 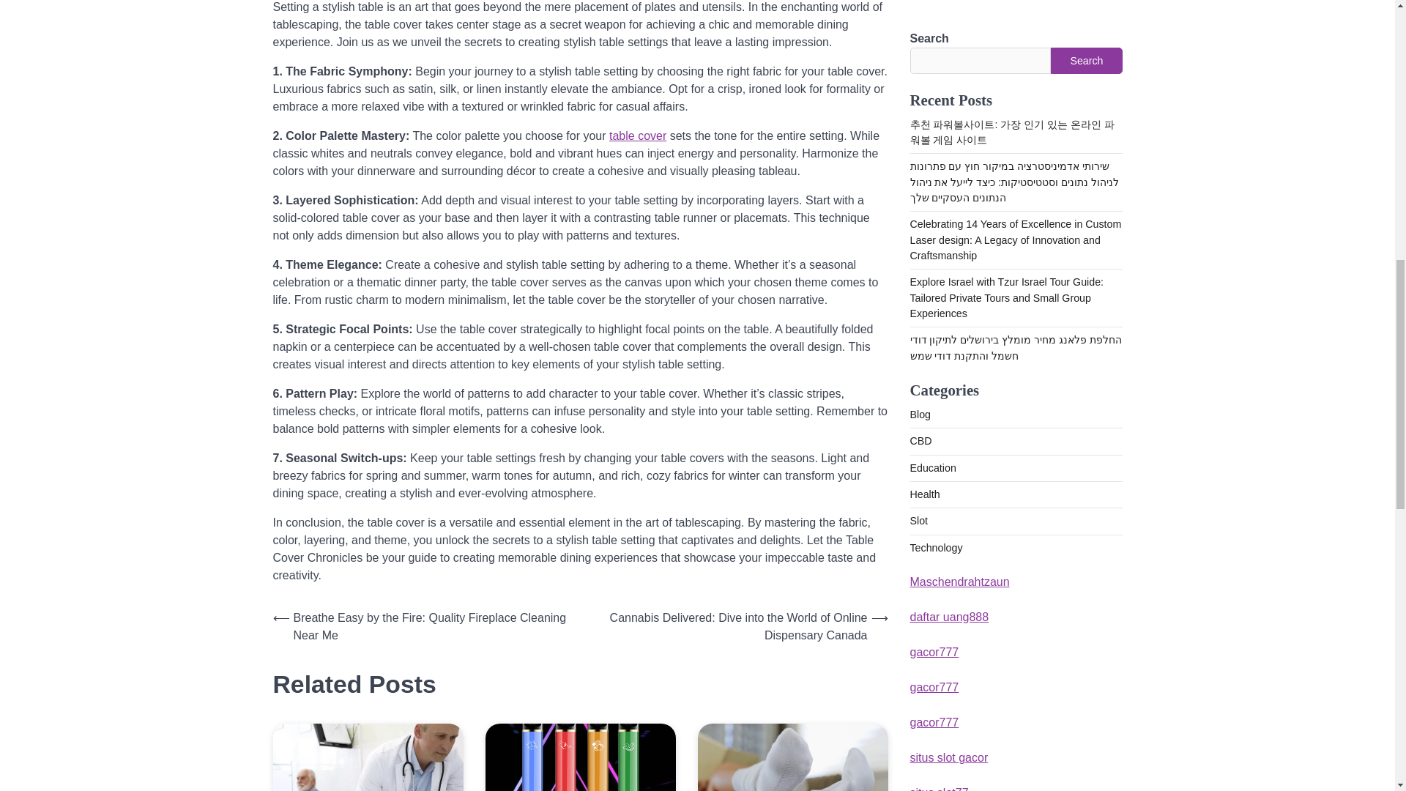 I want to click on table cover, so click(x=637, y=136).